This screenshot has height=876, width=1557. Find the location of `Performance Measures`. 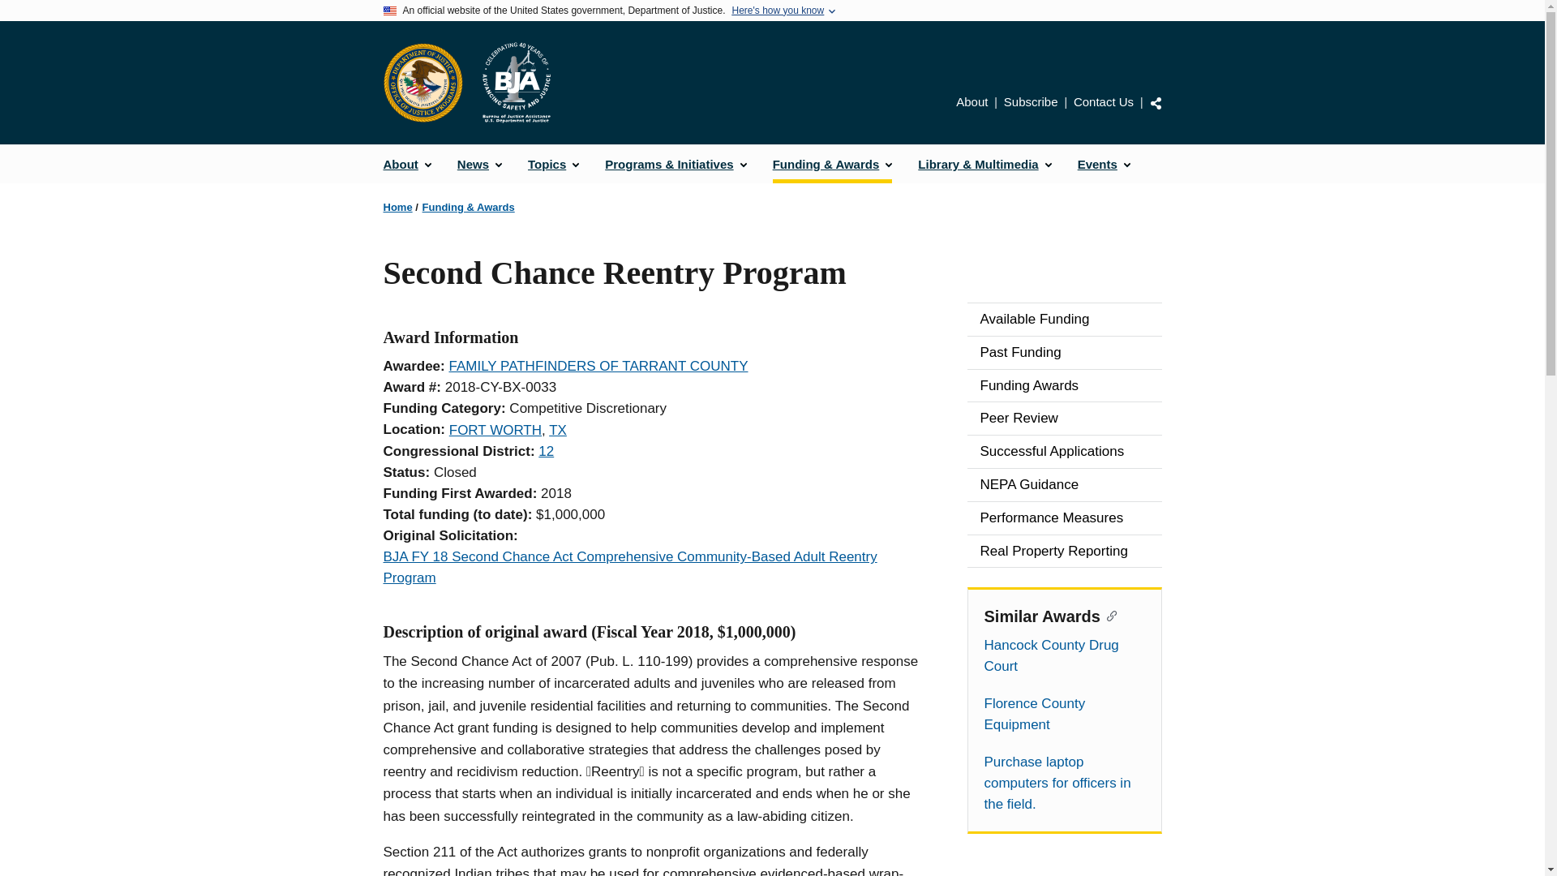

Performance Measures is located at coordinates (1064, 517).